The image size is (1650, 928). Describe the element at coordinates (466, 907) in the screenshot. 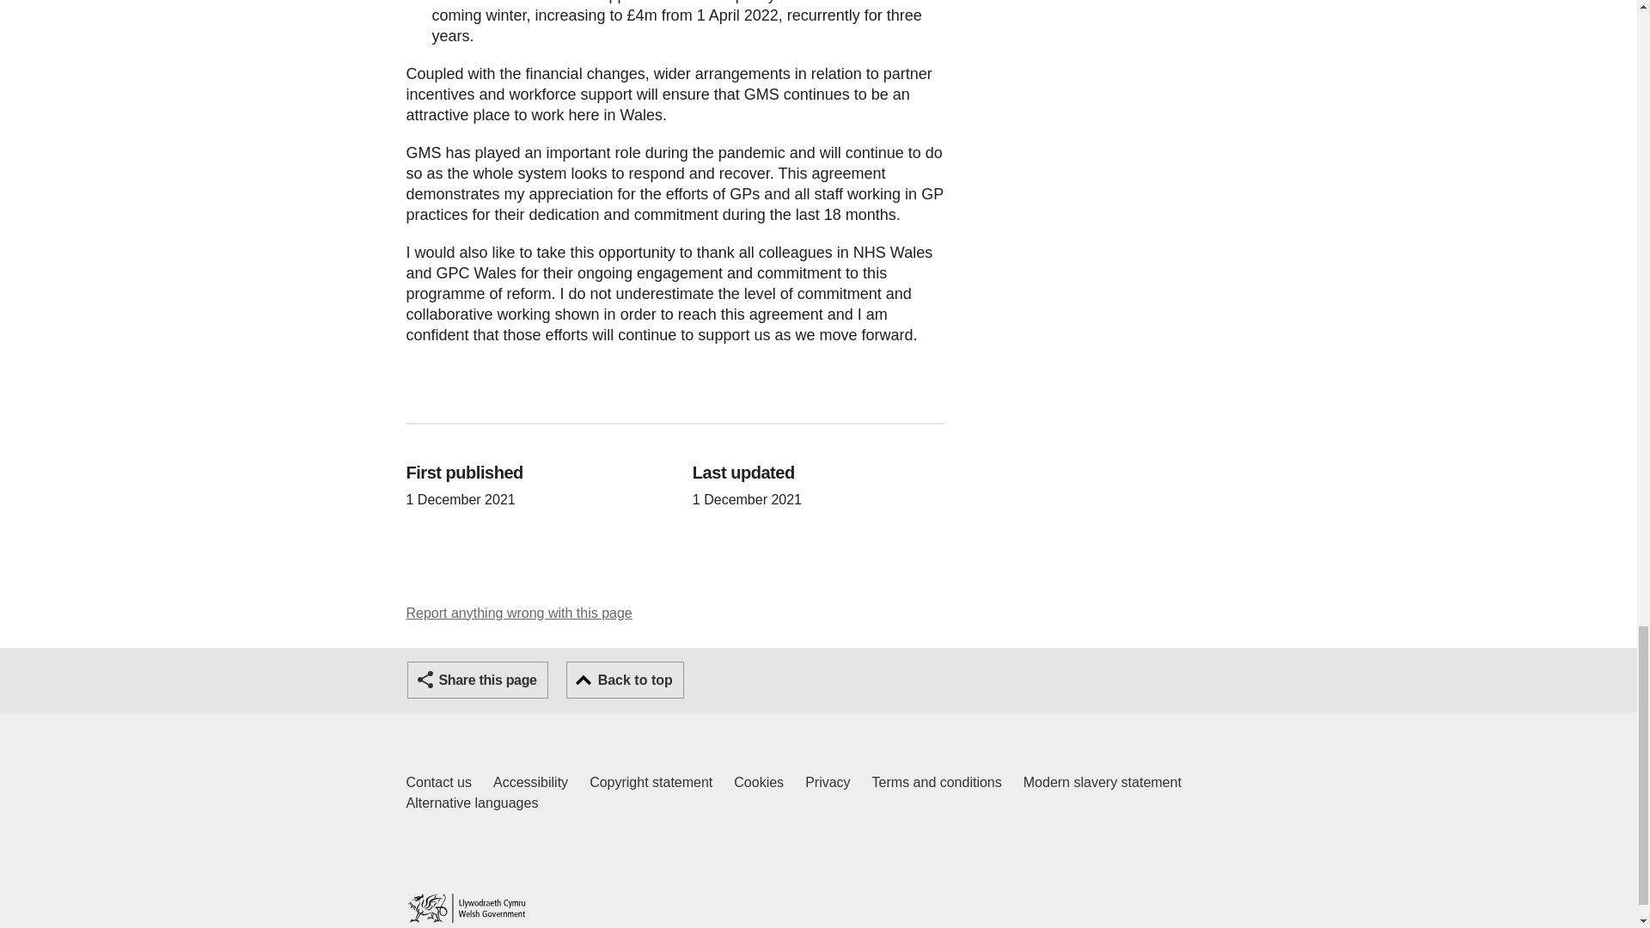

I see `Home` at that location.